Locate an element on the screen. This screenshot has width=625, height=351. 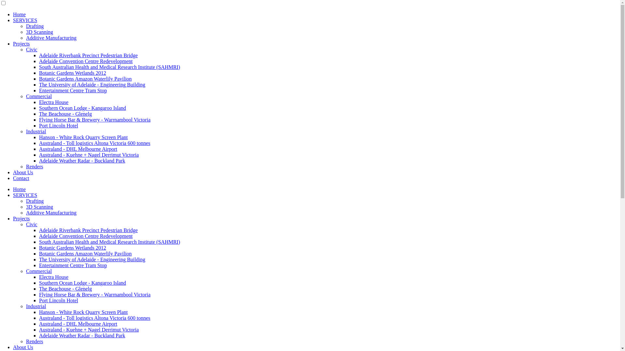
Adelaide Weather Radar - Buckland Park is located at coordinates (82, 335).